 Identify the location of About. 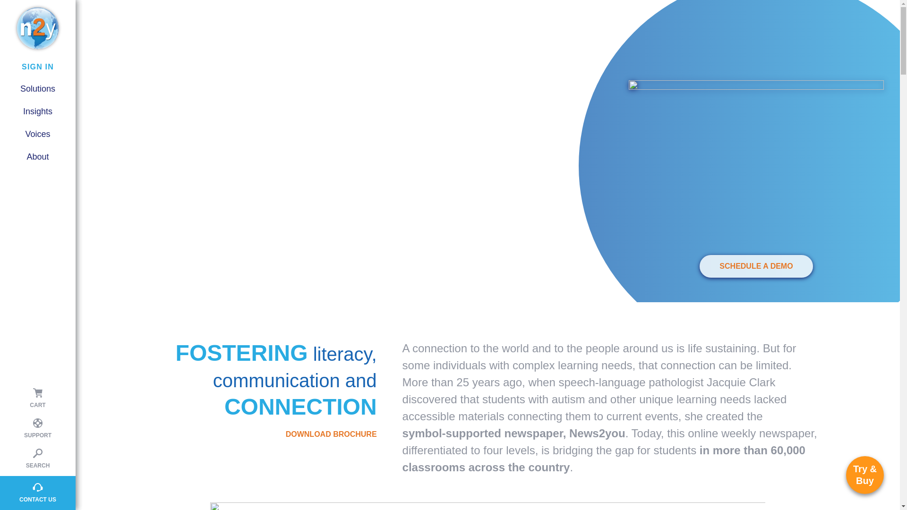
(38, 111).